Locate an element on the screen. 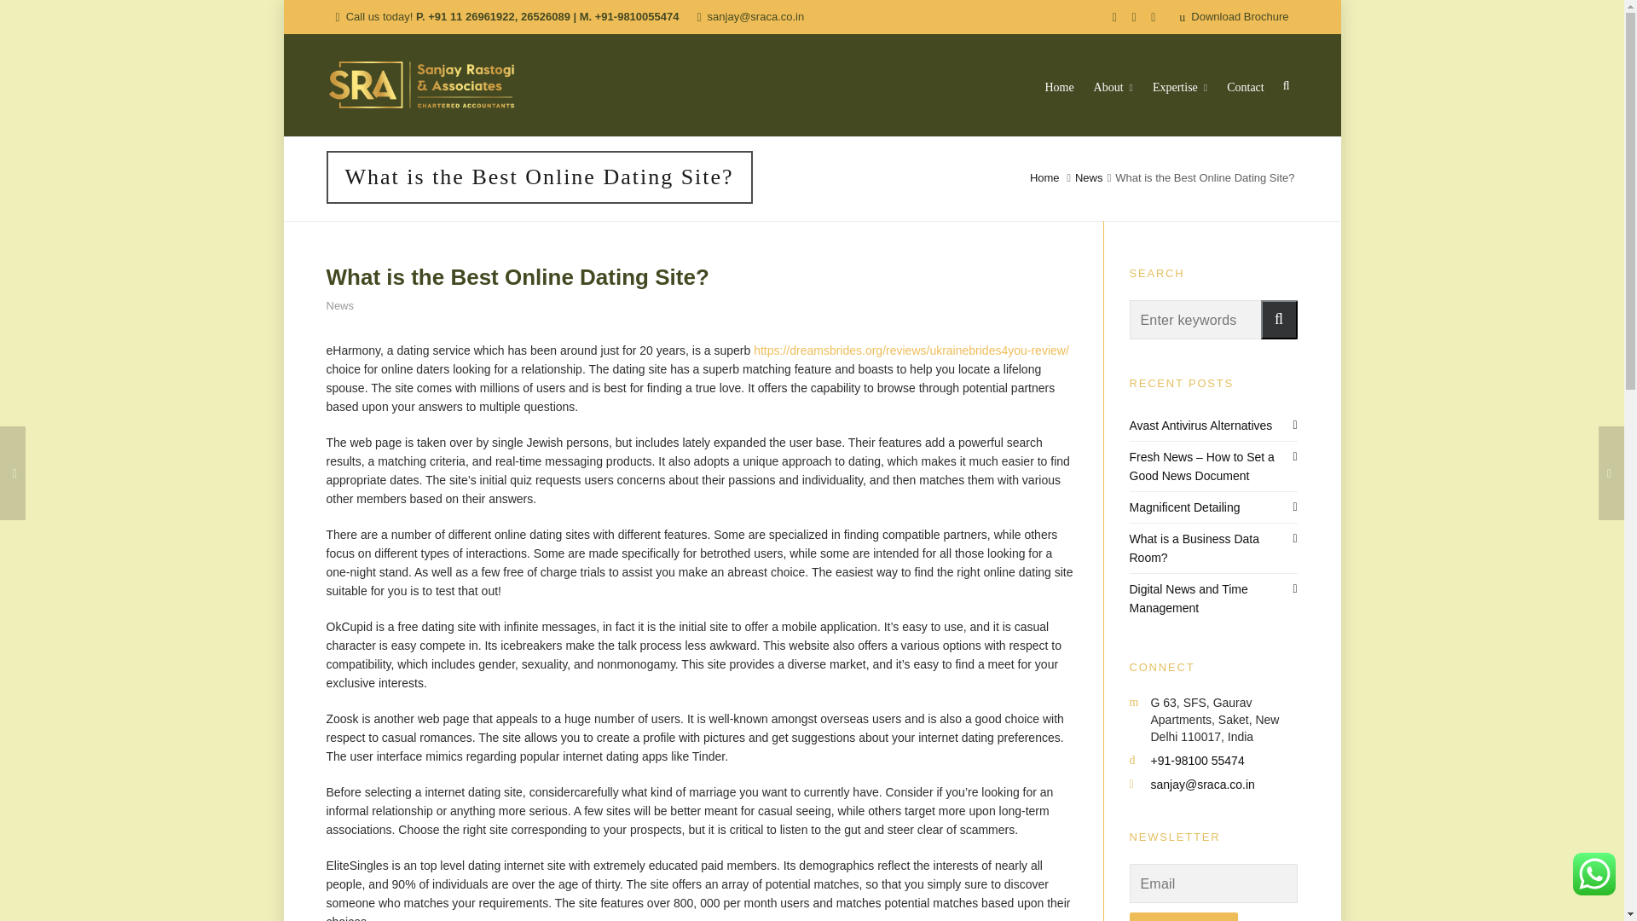 The height and width of the screenshot is (921, 1637). Home is located at coordinates (1058, 84).